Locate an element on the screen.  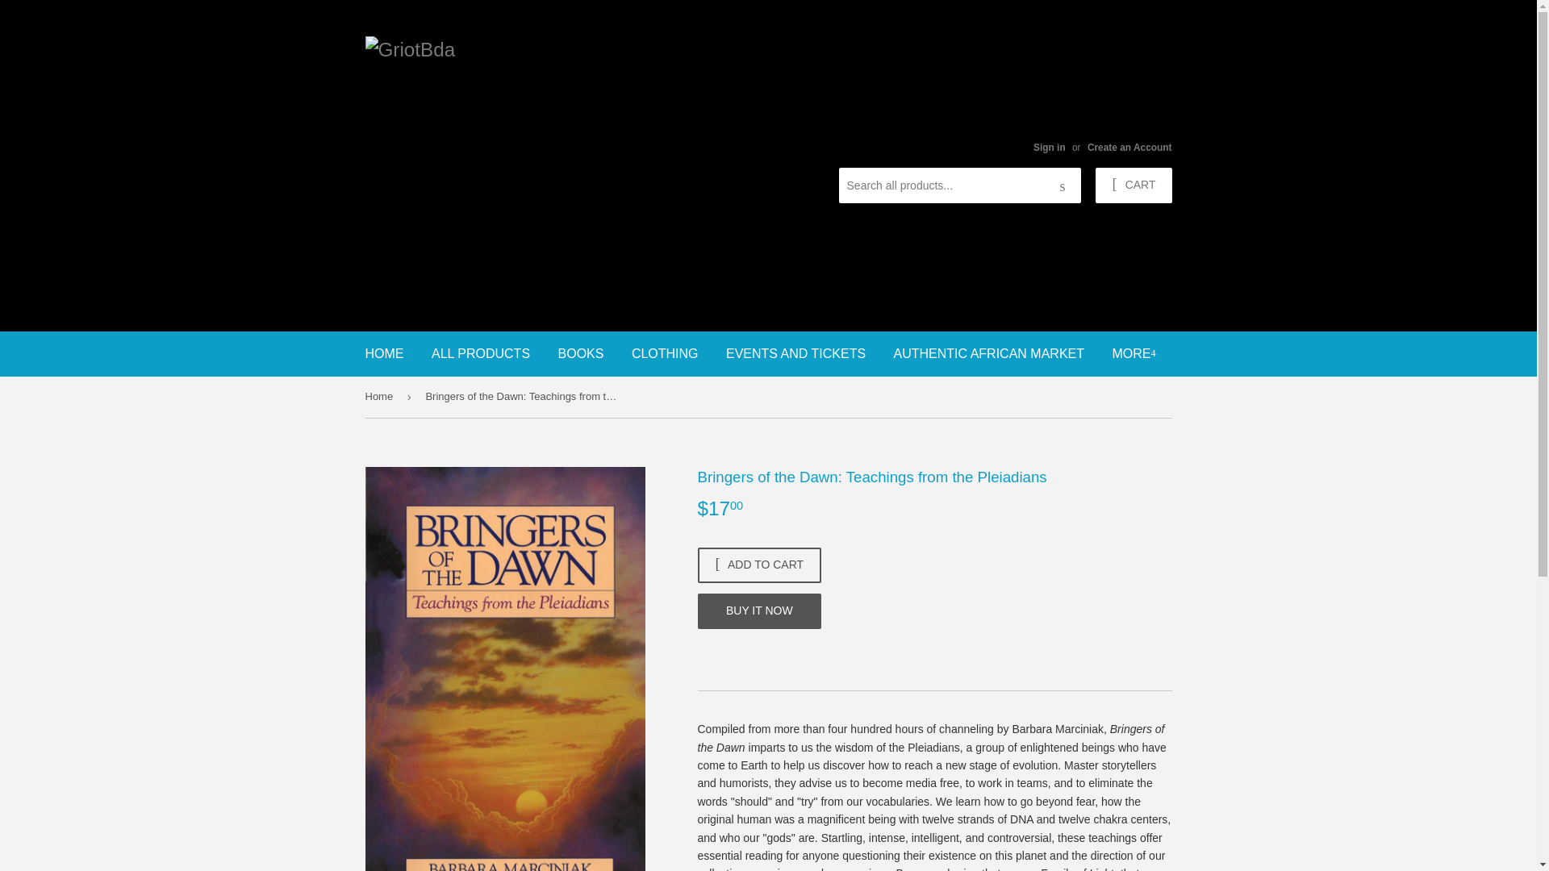
EVENTS AND TICKETS is located at coordinates (795, 353).